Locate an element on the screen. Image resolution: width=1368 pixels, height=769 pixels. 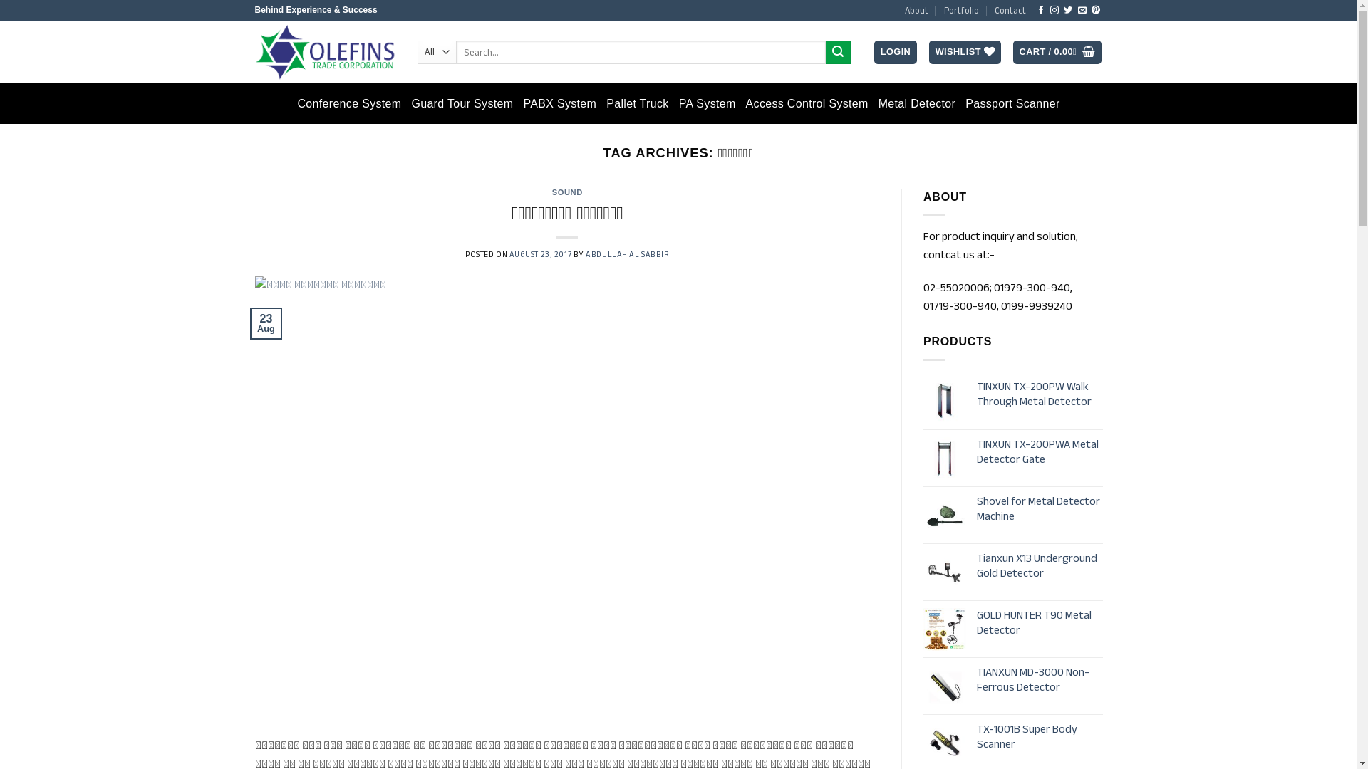
Passport Scanner is located at coordinates (1012, 104).